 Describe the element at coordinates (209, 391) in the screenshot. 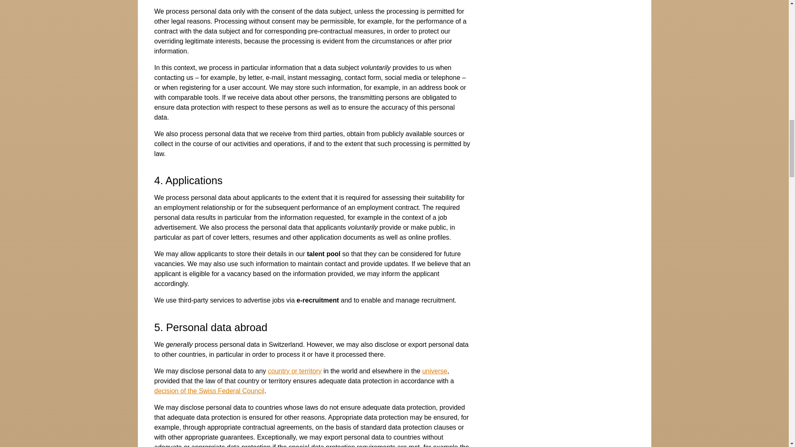

I see `decision of the Swiss Federal Council` at that location.